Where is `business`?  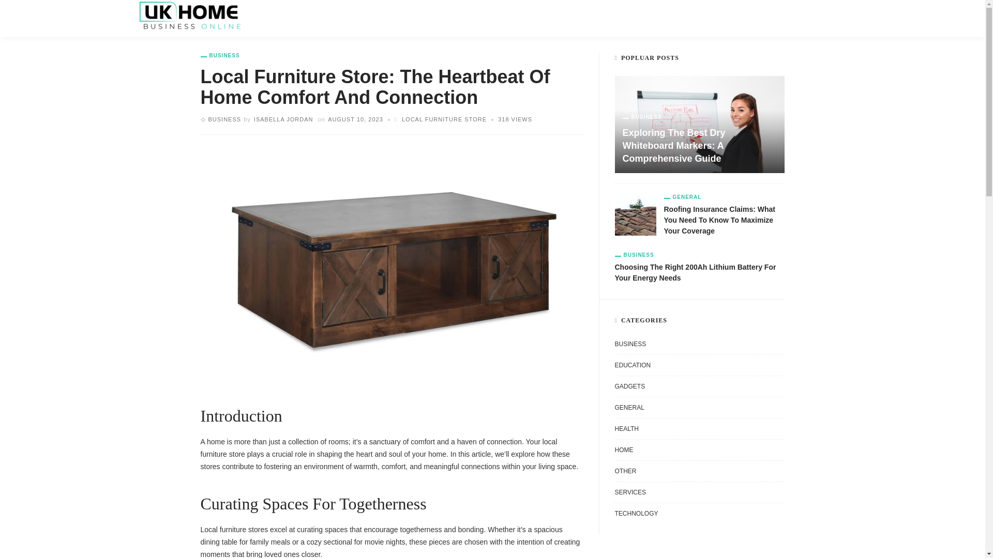
business is located at coordinates (224, 119).